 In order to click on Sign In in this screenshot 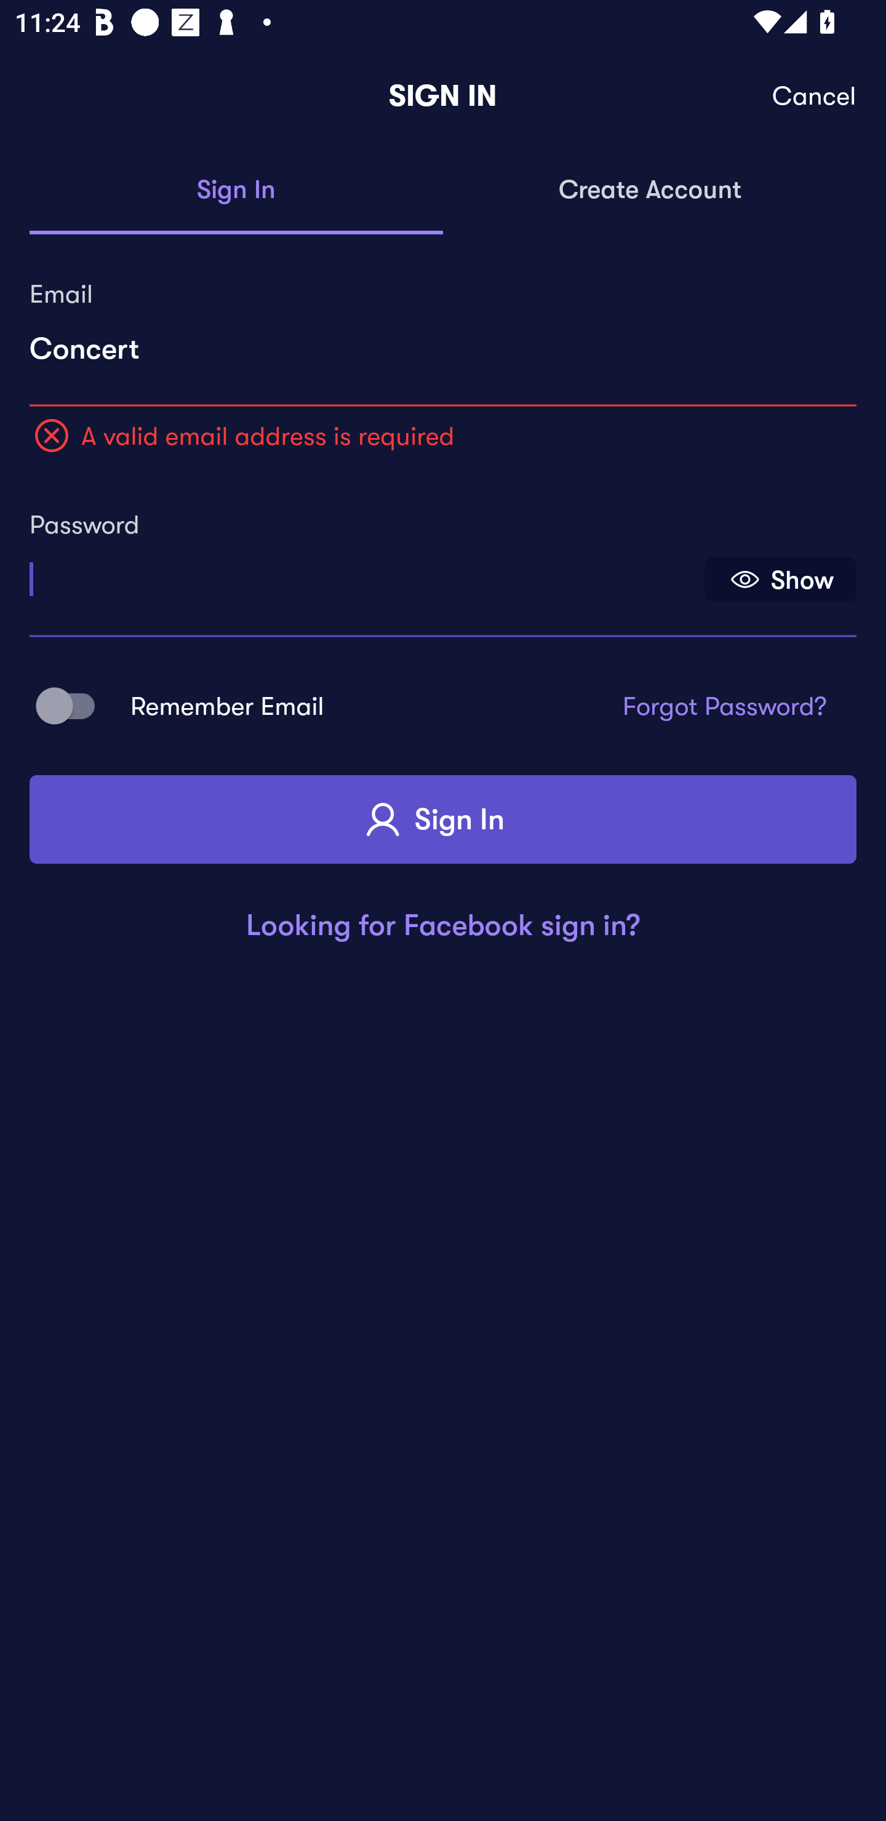, I will do `click(443, 819)`.